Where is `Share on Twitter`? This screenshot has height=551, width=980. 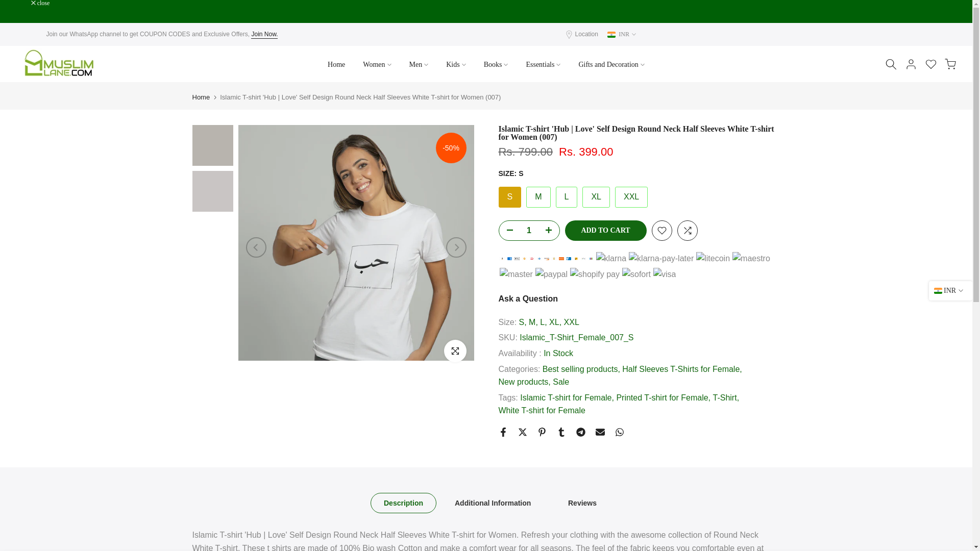
Share on Twitter is located at coordinates (522, 432).